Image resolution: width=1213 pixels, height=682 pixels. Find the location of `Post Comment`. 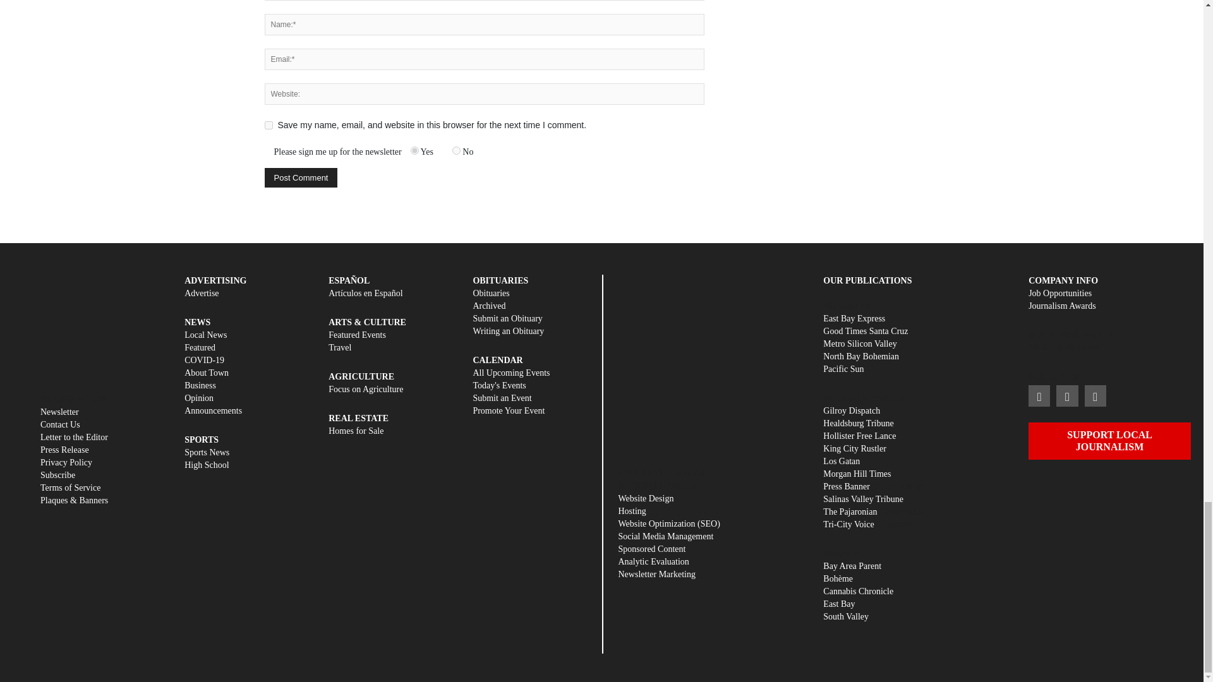

Post Comment is located at coordinates (301, 177).